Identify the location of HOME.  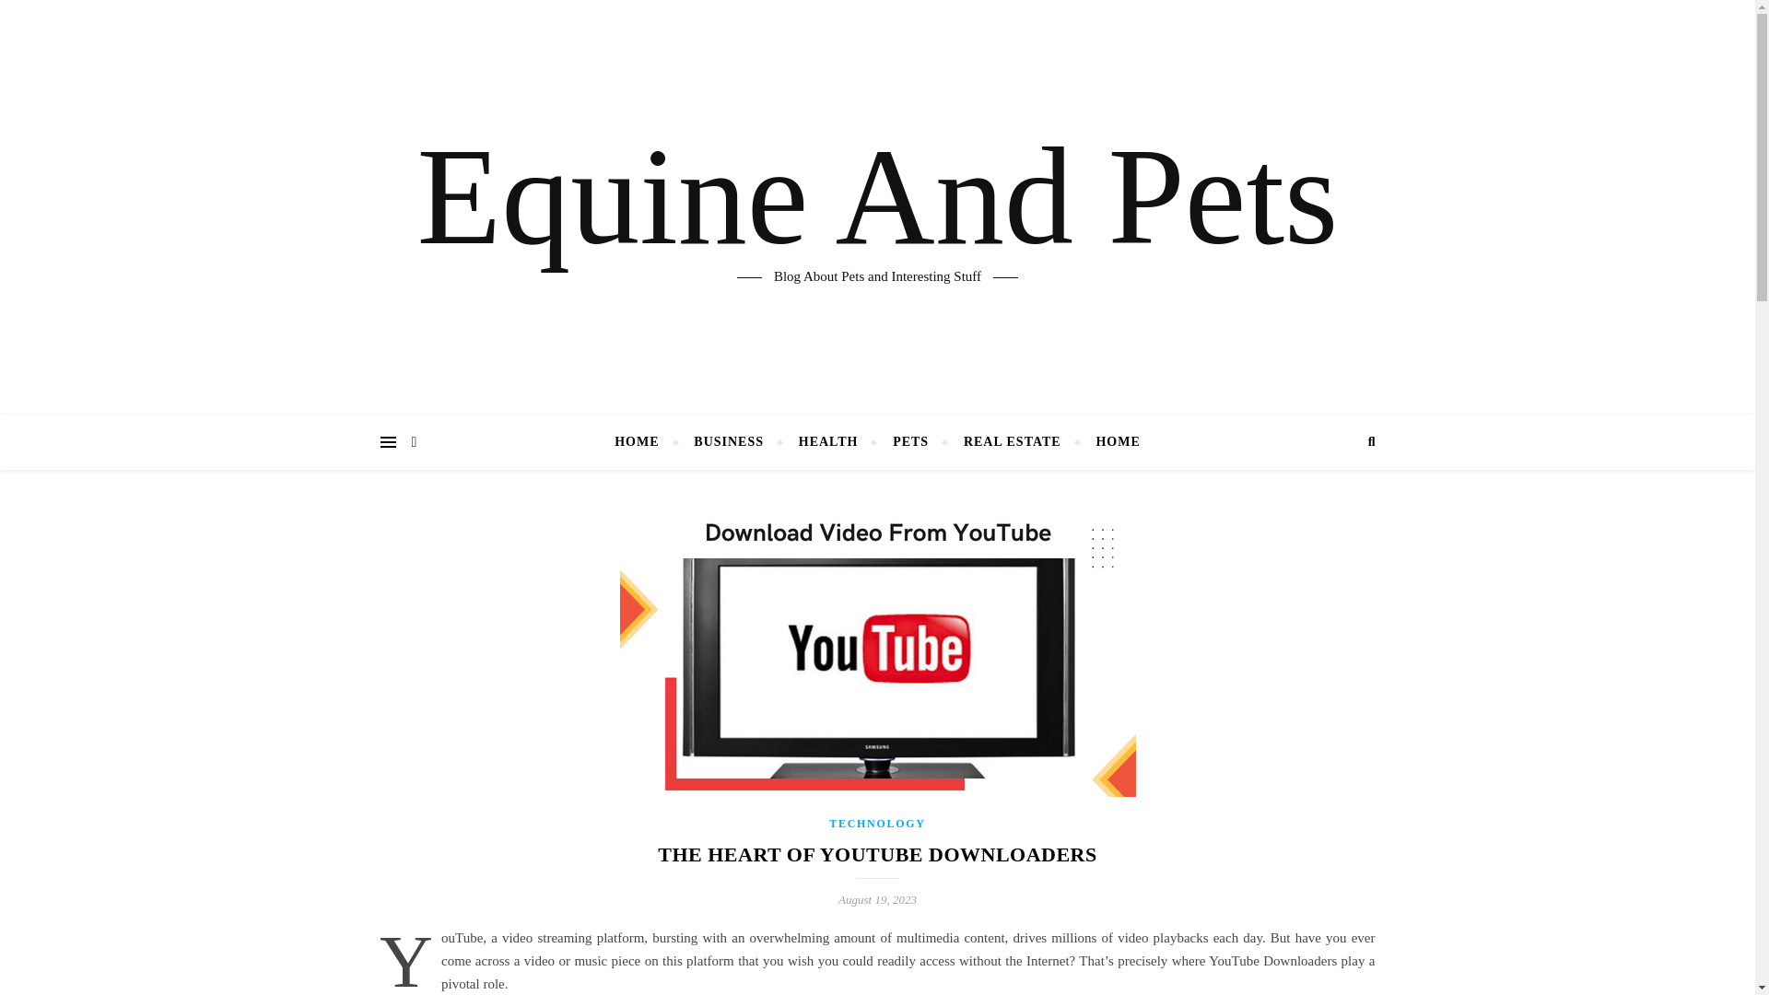
(643, 442).